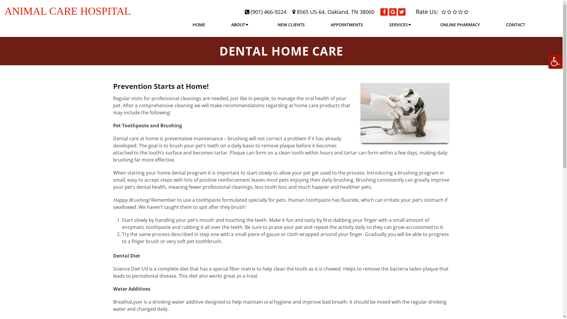 The width and height of the screenshot is (567, 319). I want to click on ONLINE PHARMACY, so click(460, 25).